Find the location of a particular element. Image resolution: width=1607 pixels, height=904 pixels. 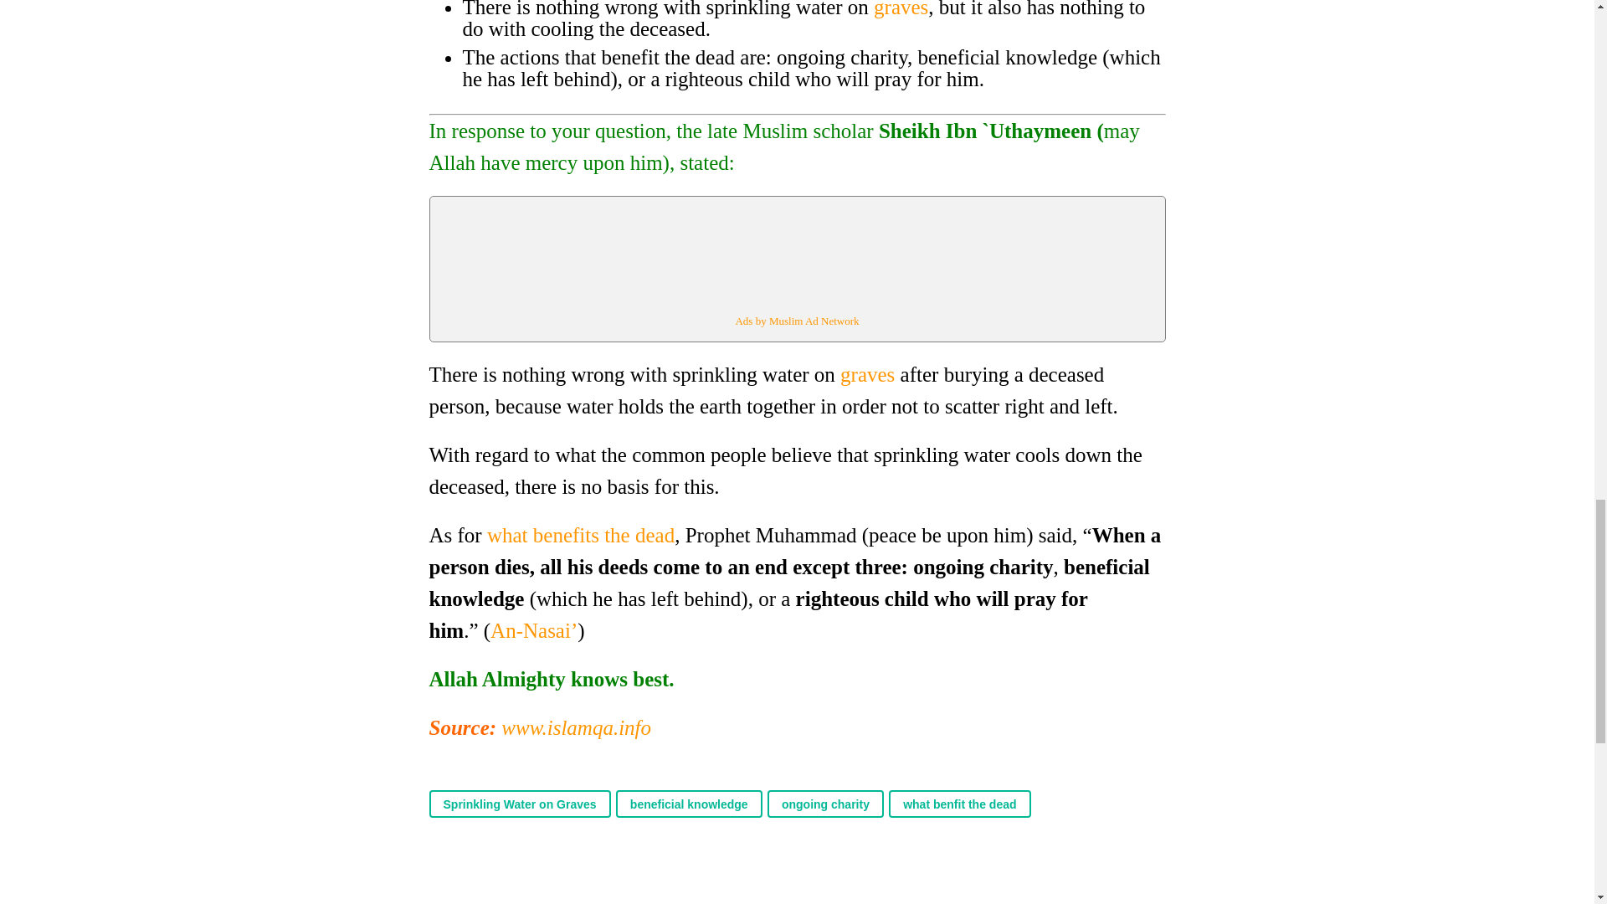

beneficial knowledge Tag is located at coordinates (688, 804).